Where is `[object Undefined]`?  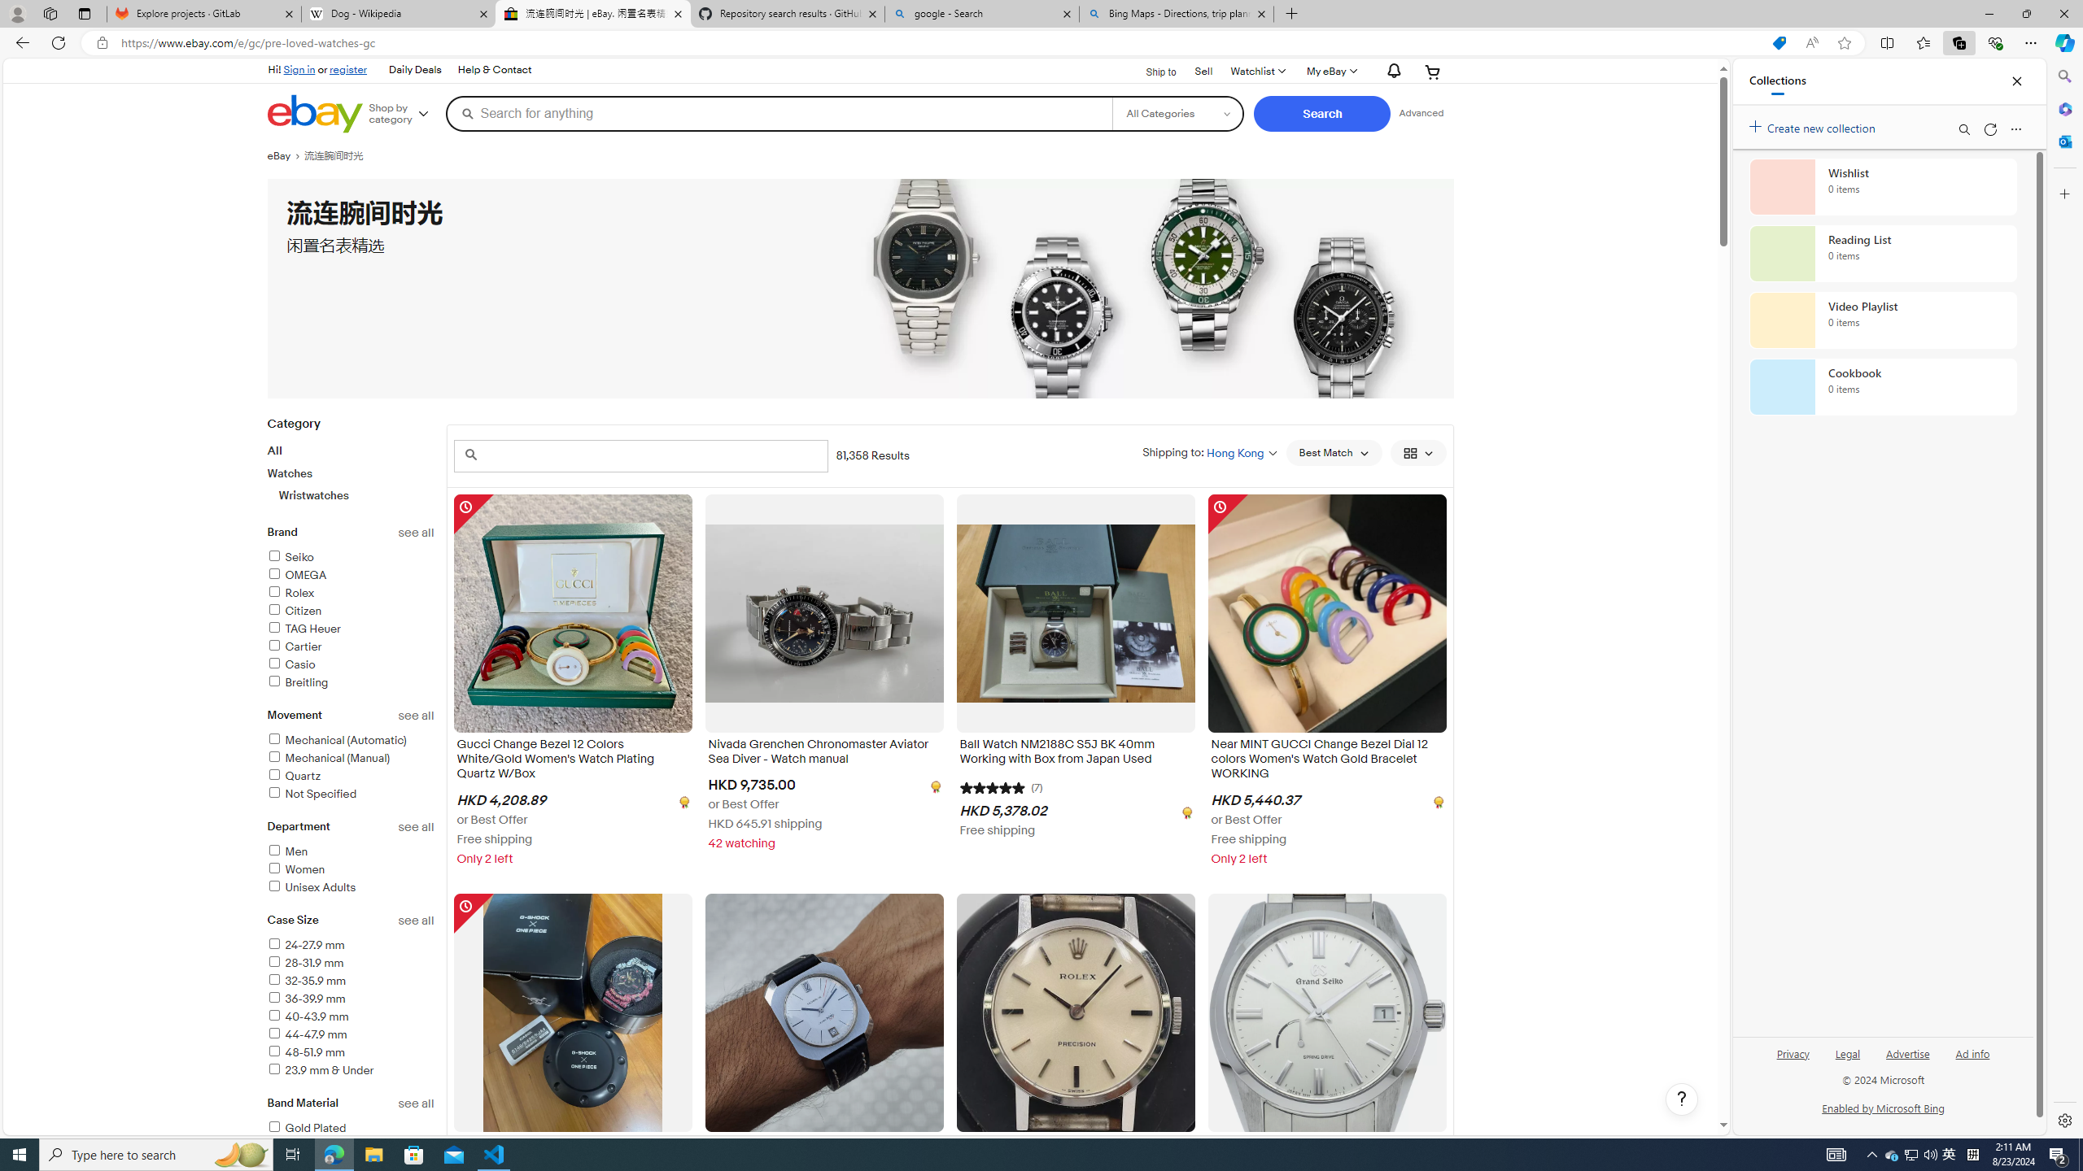
[object Undefined] is located at coordinates (1437, 801).